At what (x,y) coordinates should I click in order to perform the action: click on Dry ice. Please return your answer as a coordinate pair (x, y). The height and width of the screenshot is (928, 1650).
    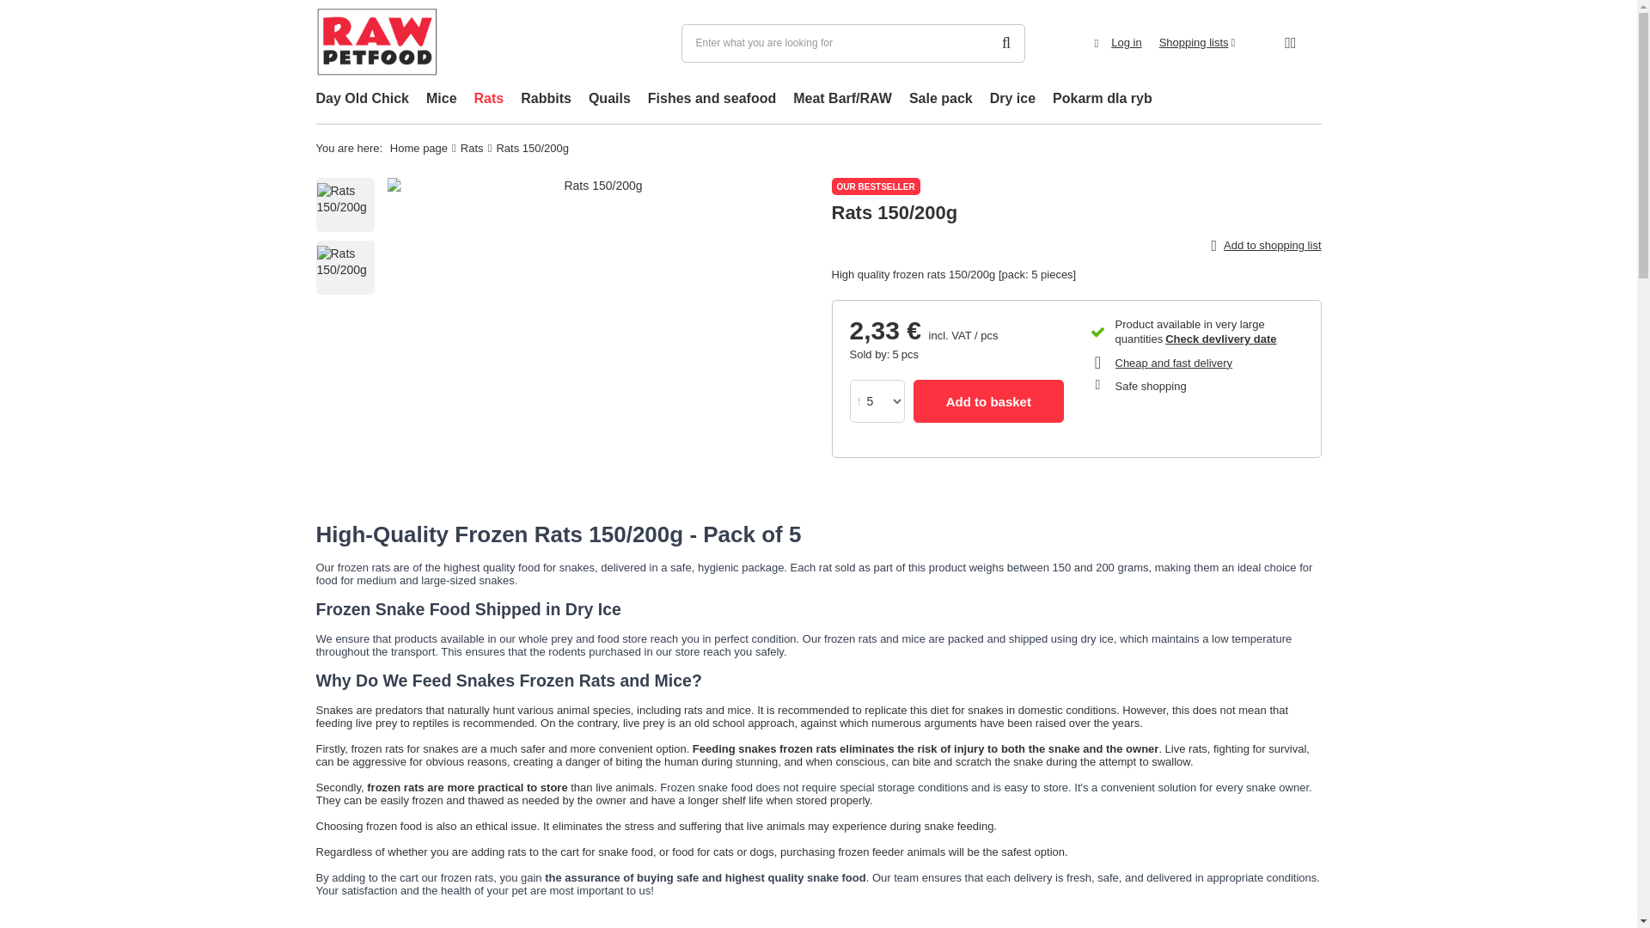
    Looking at the image, I should click on (1012, 100).